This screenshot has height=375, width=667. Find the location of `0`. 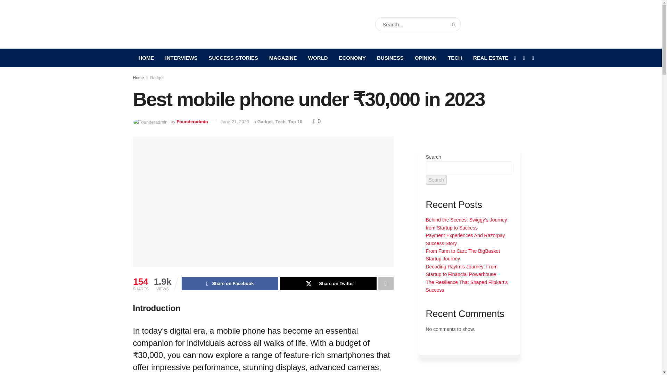

0 is located at coordinates (317, 121).